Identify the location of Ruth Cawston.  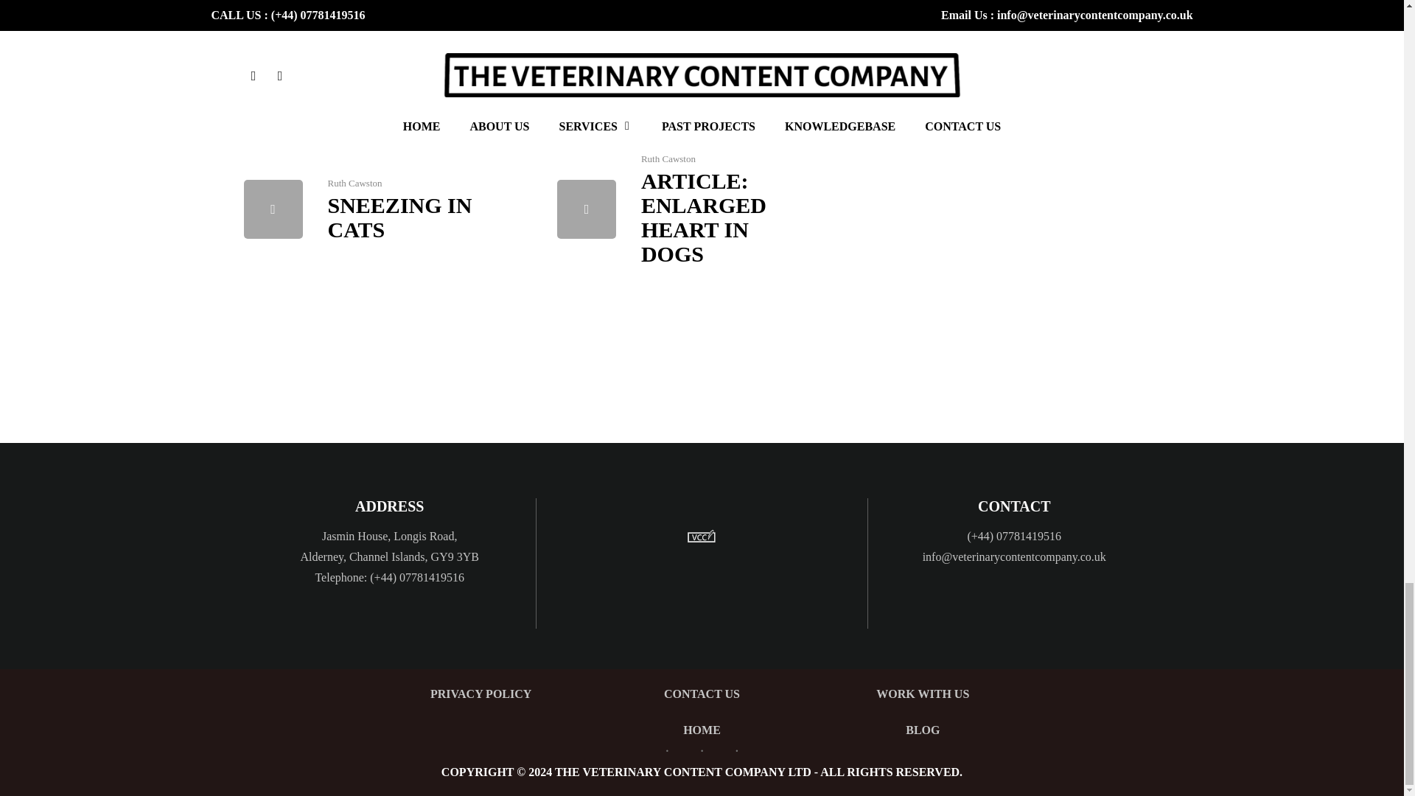
(899, 18).